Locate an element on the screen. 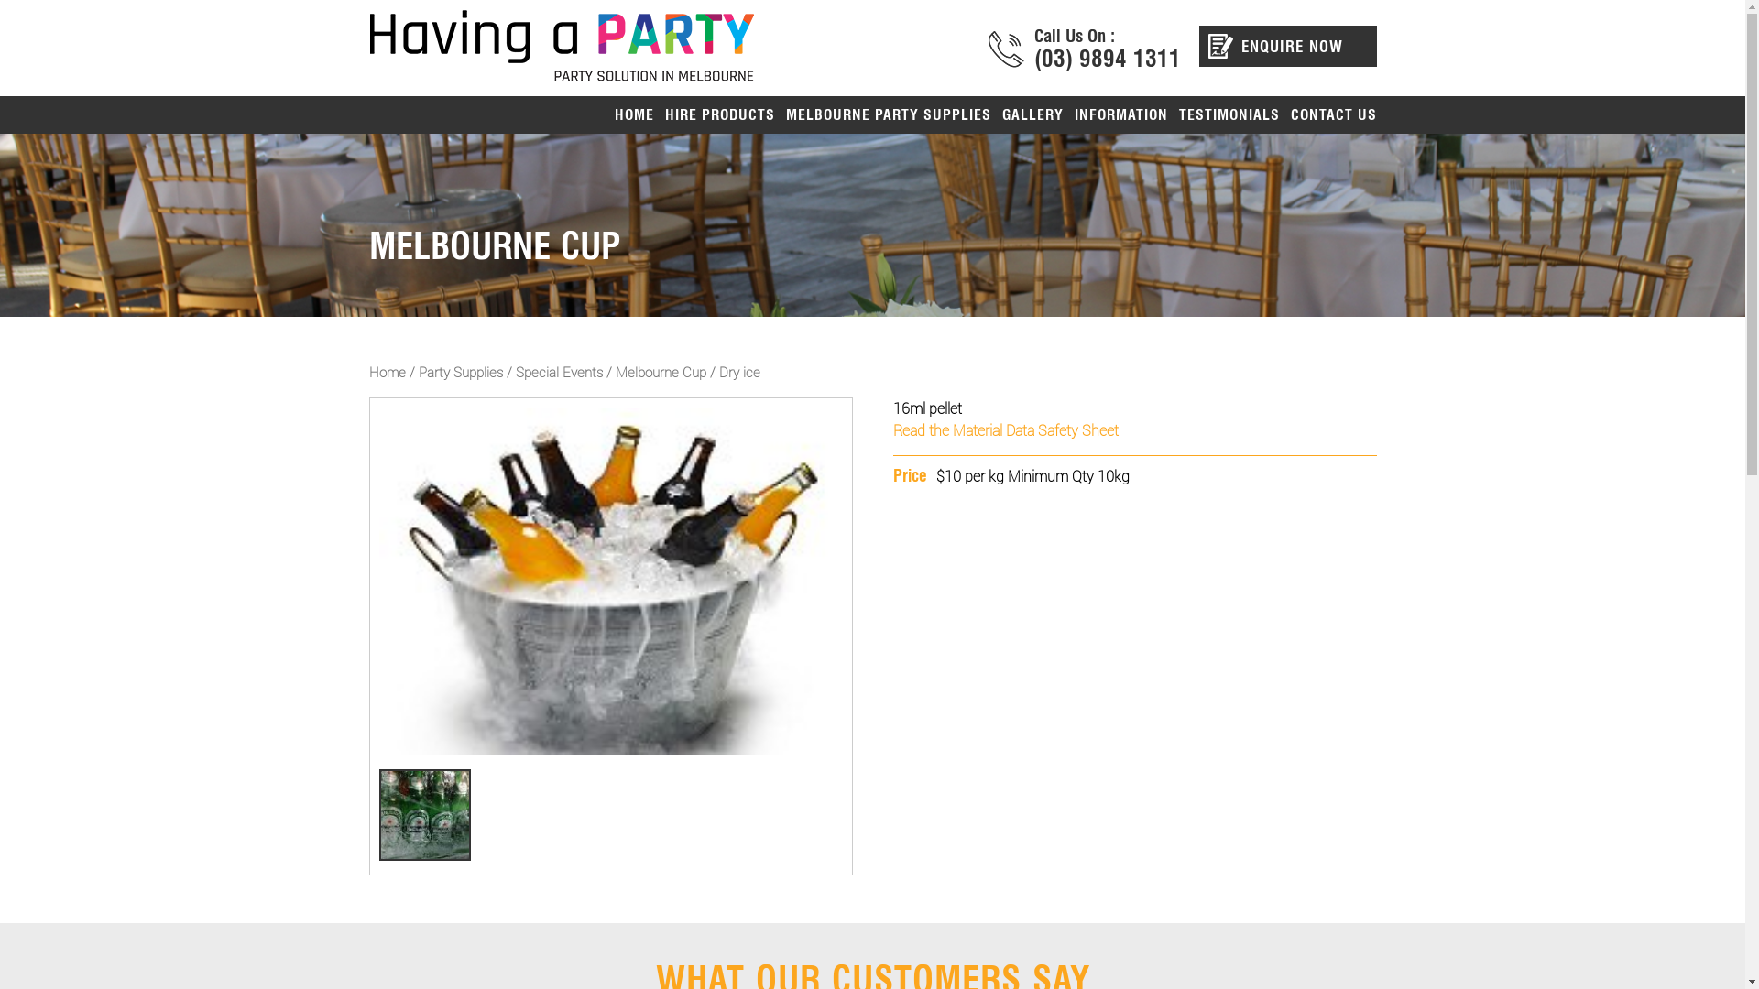 The image size is (1759, 989). HOME is located at coordinates (634, 115).